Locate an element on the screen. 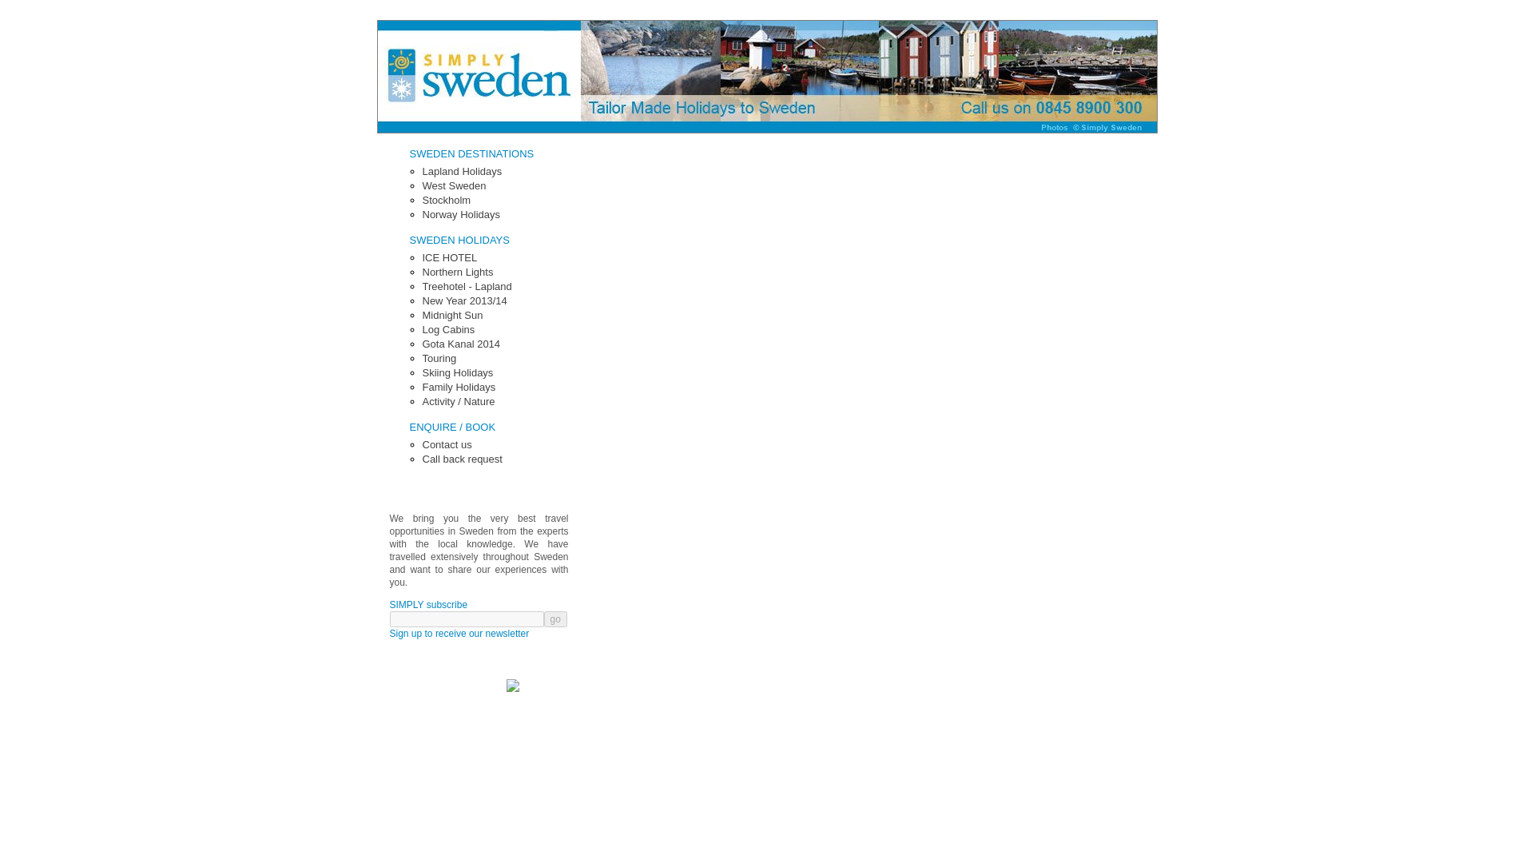  Gota Kanal 2014 is located at coordinates (460, 344).